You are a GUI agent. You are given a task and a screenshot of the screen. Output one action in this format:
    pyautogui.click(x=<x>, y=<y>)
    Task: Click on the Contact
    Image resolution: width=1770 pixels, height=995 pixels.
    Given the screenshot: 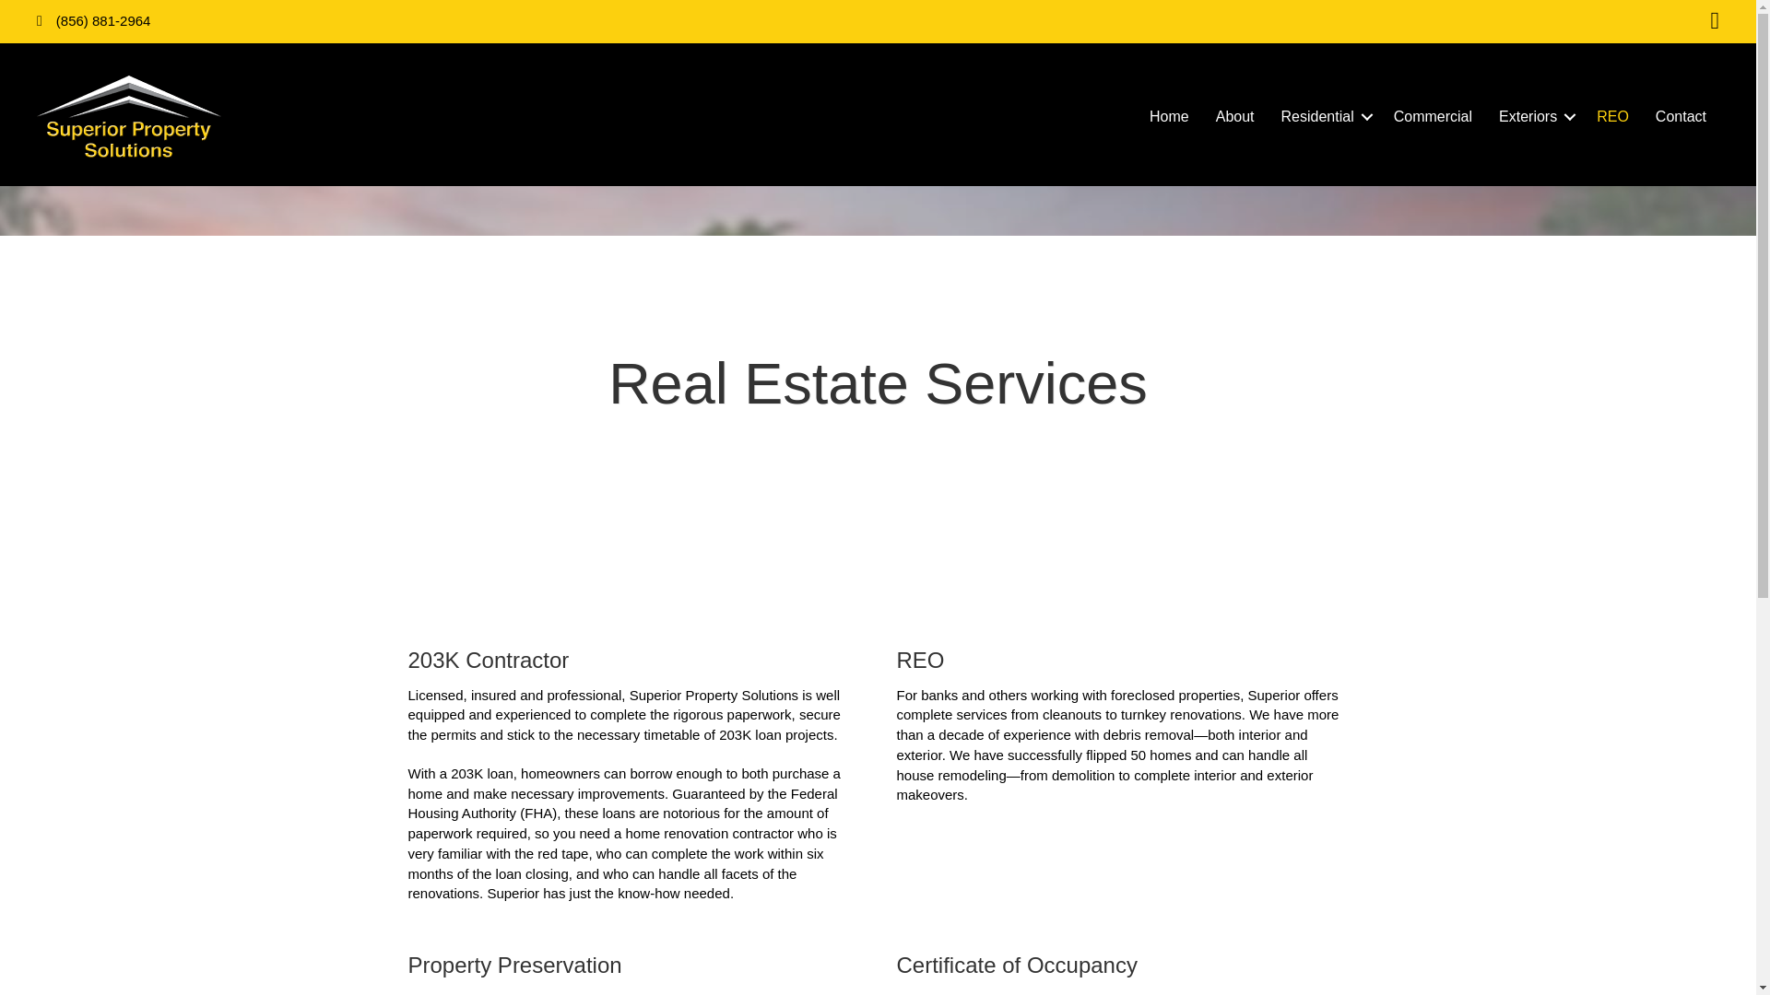 What is the action you would take?
    pyautogui.click(x=1680, y=116)
    